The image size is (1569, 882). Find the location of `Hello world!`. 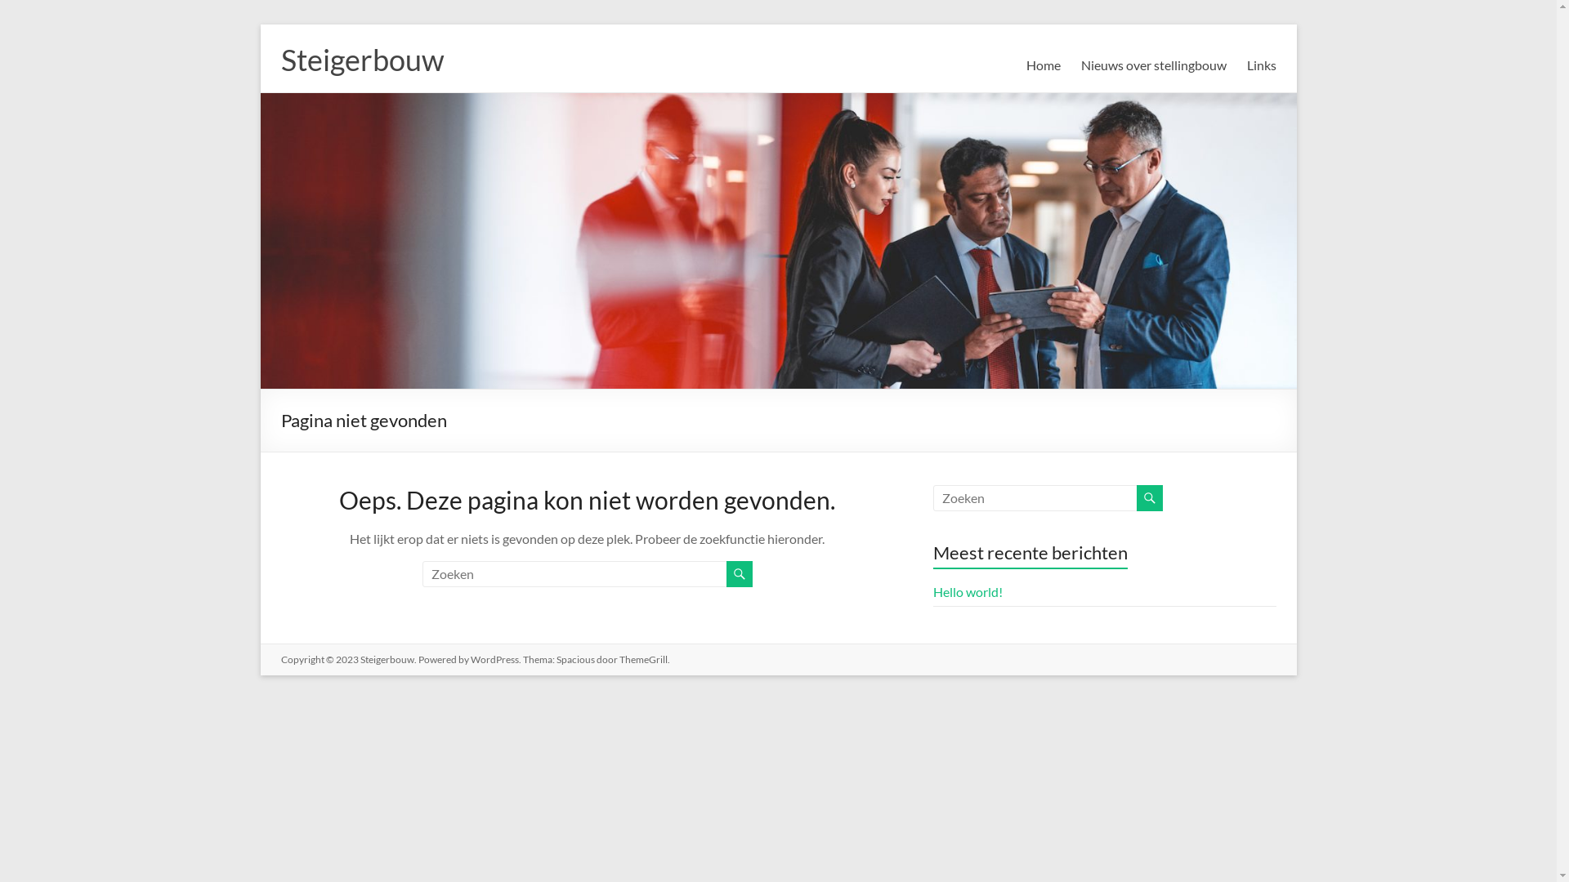

Hello world! is located at coordinates (968, 591).